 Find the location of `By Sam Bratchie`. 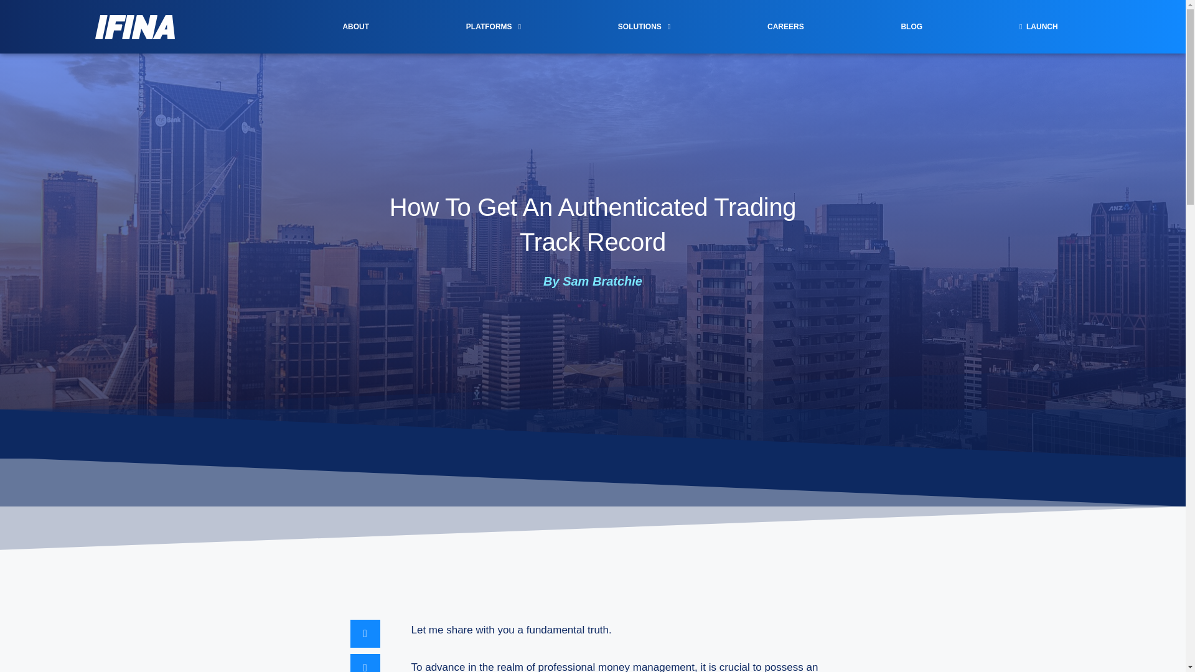

By Sam Bratchie is located at coordinates (593, 281).